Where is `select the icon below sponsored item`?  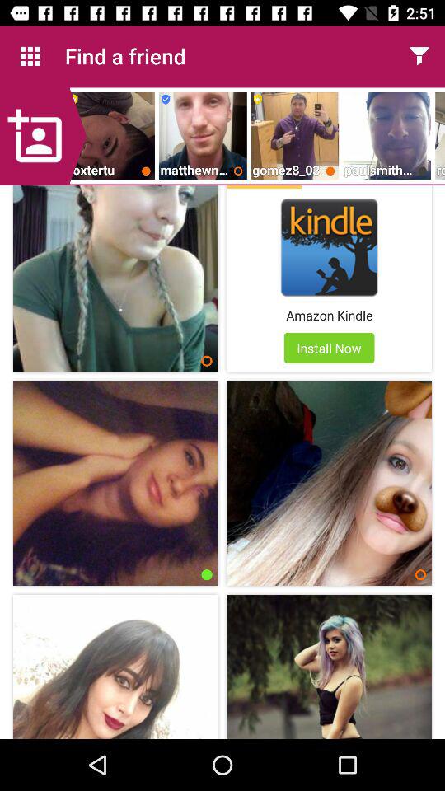 select the icon below sponsored item is located at coordinates (330, 247).